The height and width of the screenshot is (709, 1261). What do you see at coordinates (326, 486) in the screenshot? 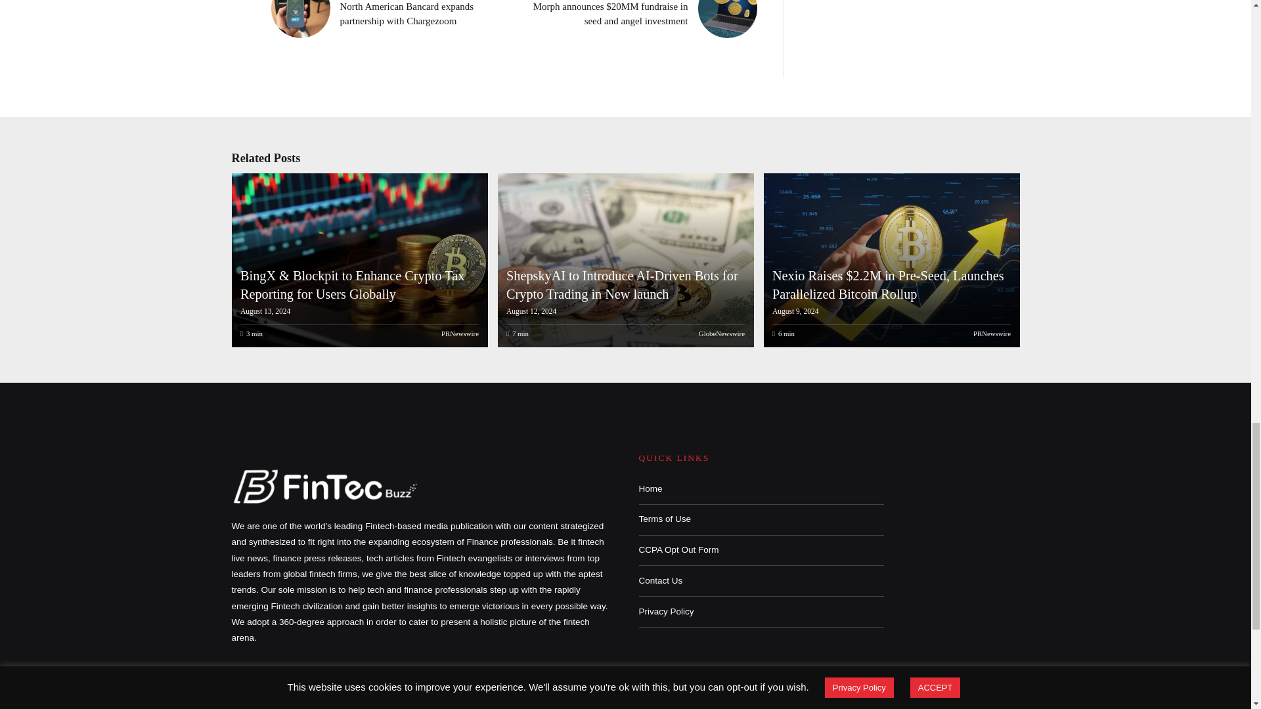
I see `newOriginal-white-FinTech1-1` at bounding box center [326, 486].